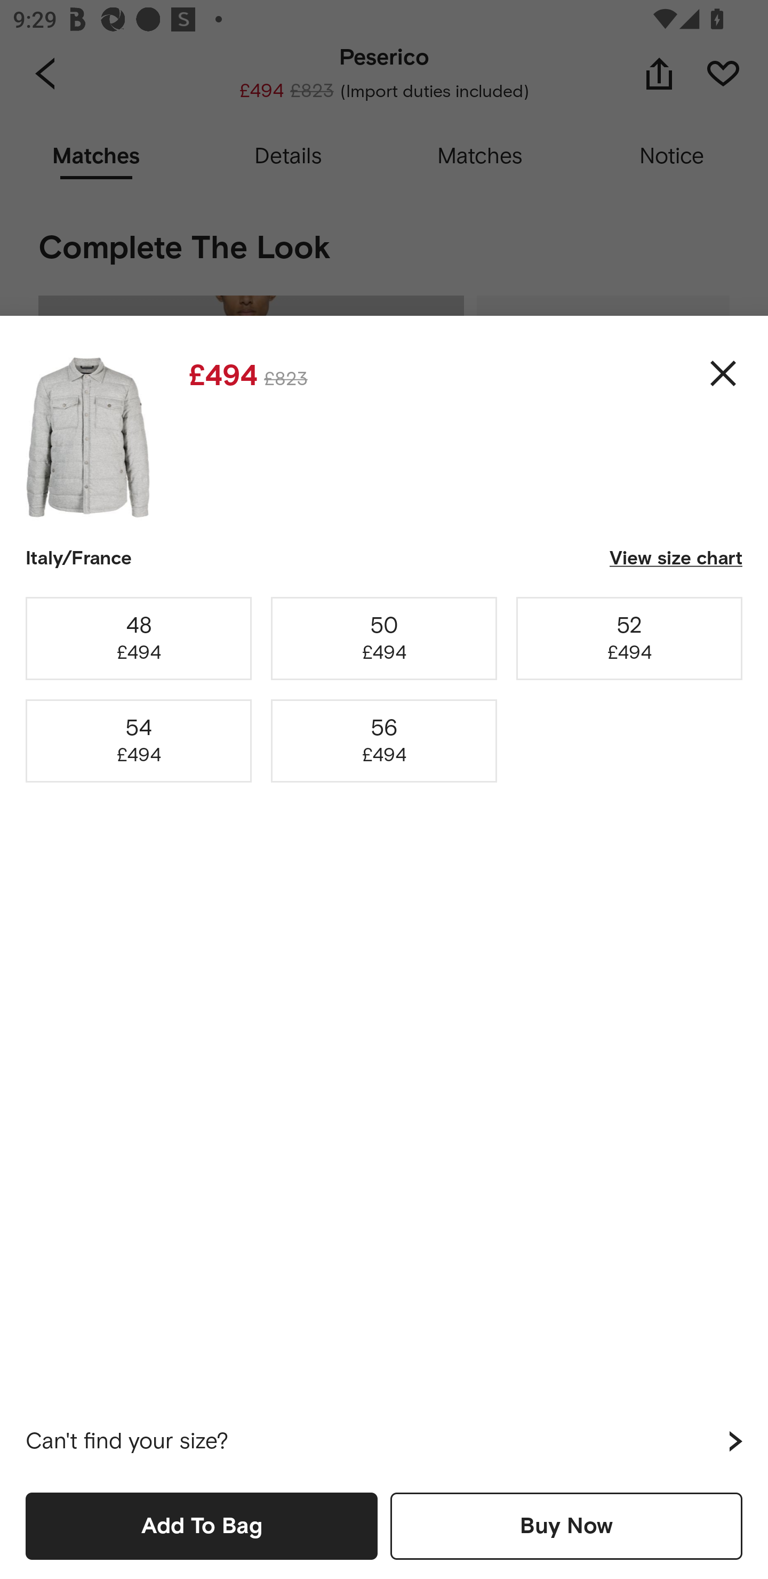 This screenshot has height=1579, width=768. What do you see at coordinates (629, 638) in the screenshot?
I see `52 £494` at bounding box center [629, 638].